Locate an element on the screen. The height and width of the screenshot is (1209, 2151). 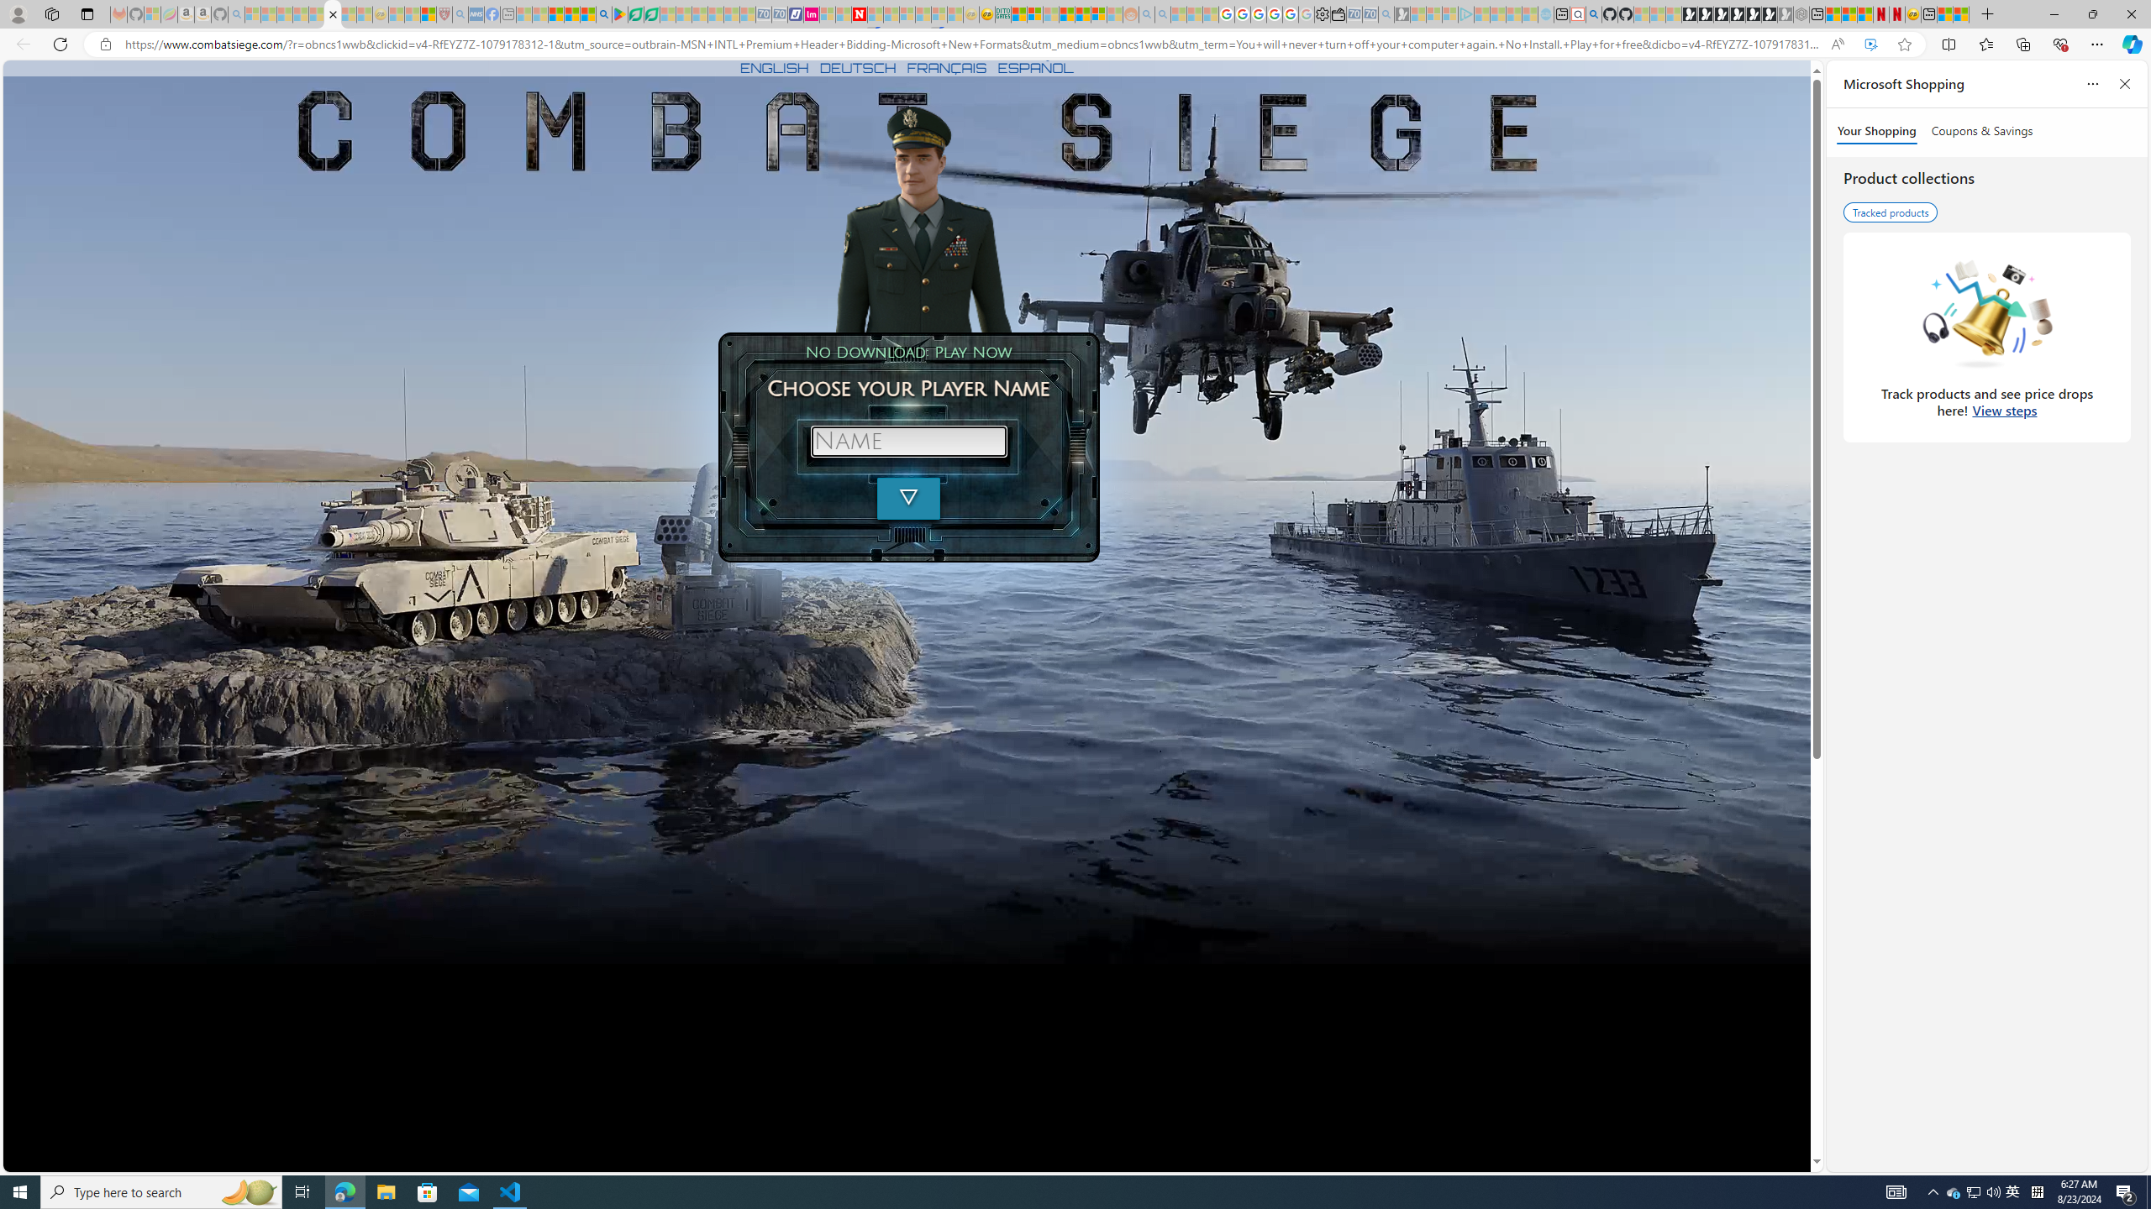
Enhance video is located at coordinates (1870, 44).